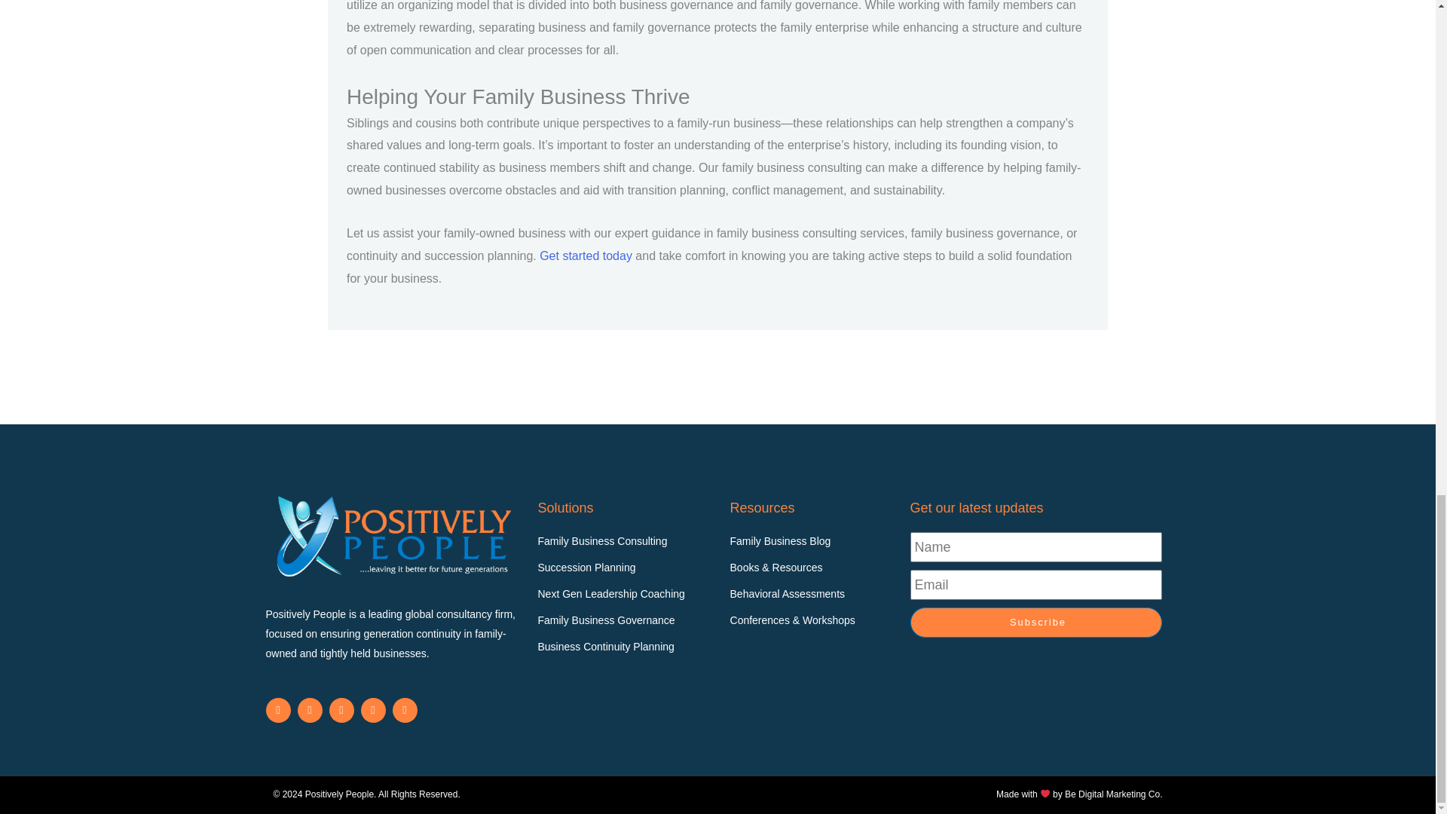 Image resolution: width=1447 pixels, height=814 pixels. I want to click on Youtube, so click(341, 710).